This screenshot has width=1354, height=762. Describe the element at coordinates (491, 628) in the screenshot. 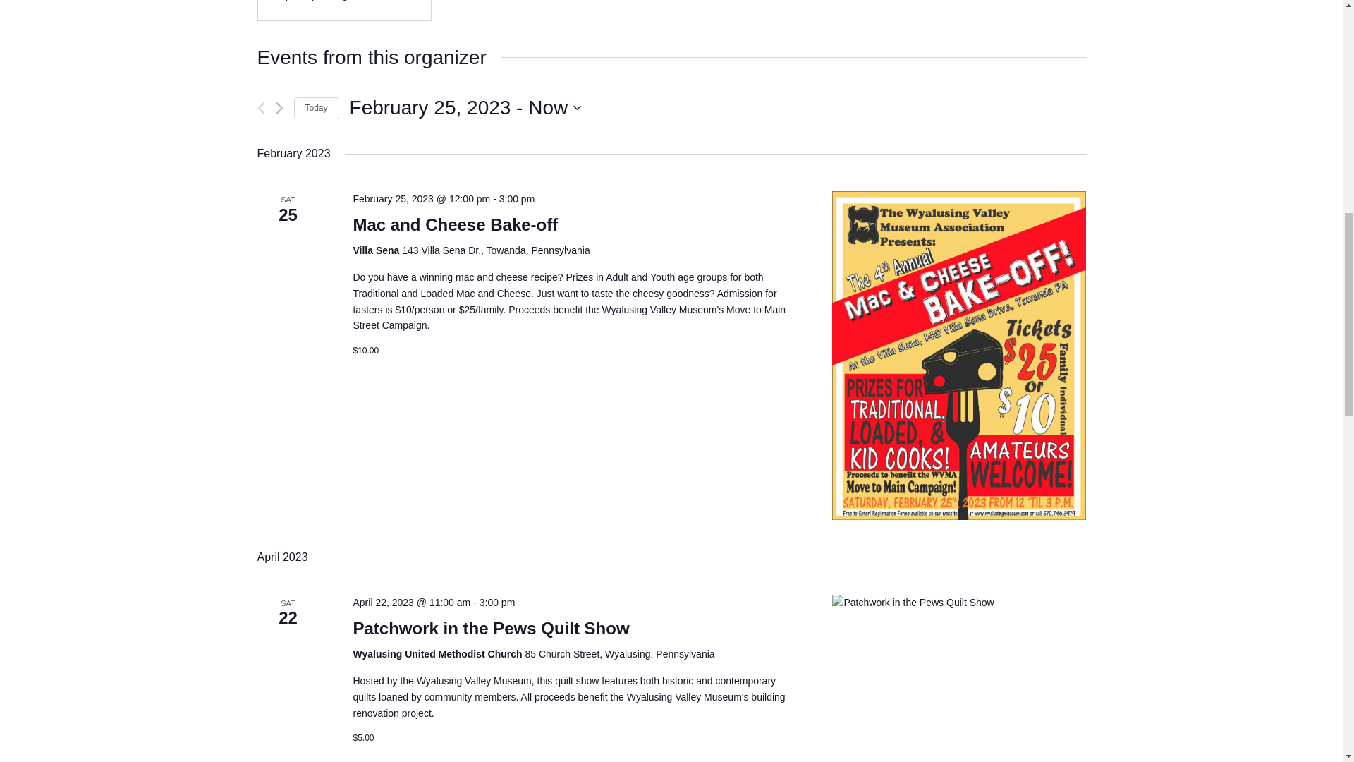

I see `Click to select today's date` at that location.